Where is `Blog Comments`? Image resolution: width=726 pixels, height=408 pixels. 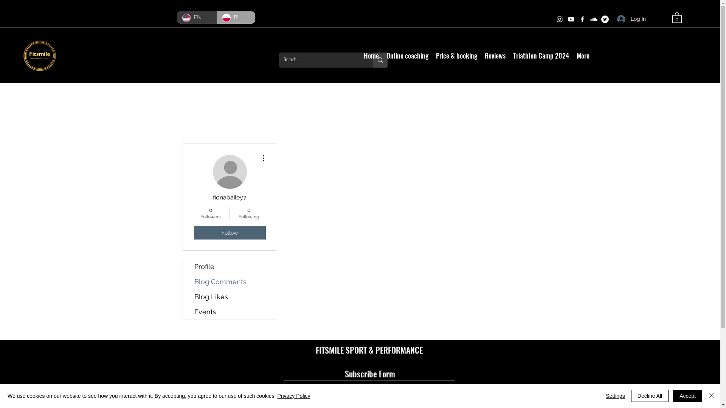 Blog Comments is located at coordinates (230, 282).